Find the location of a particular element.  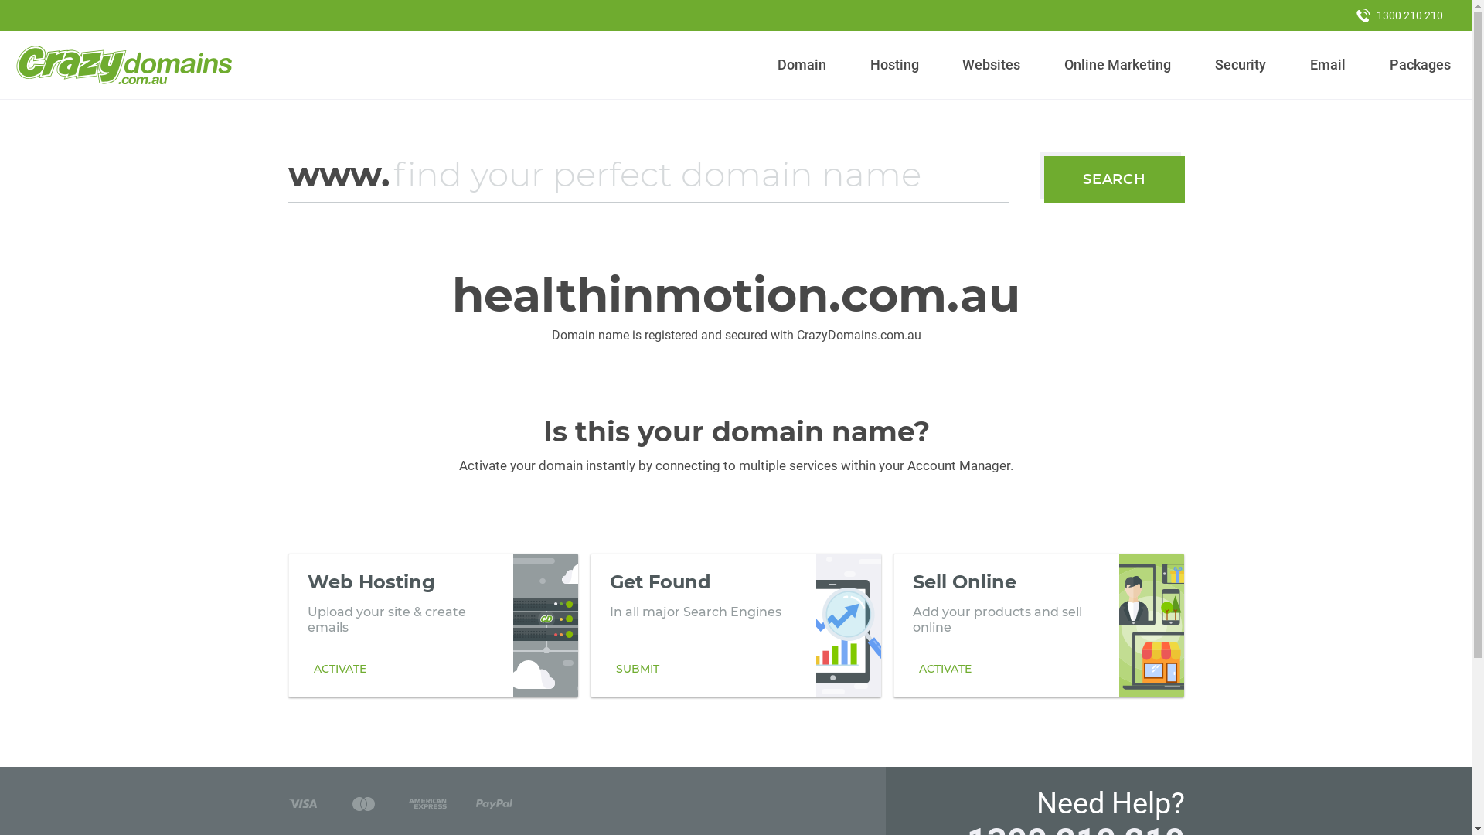

SEARCH is located at coordinates (1115, 179).